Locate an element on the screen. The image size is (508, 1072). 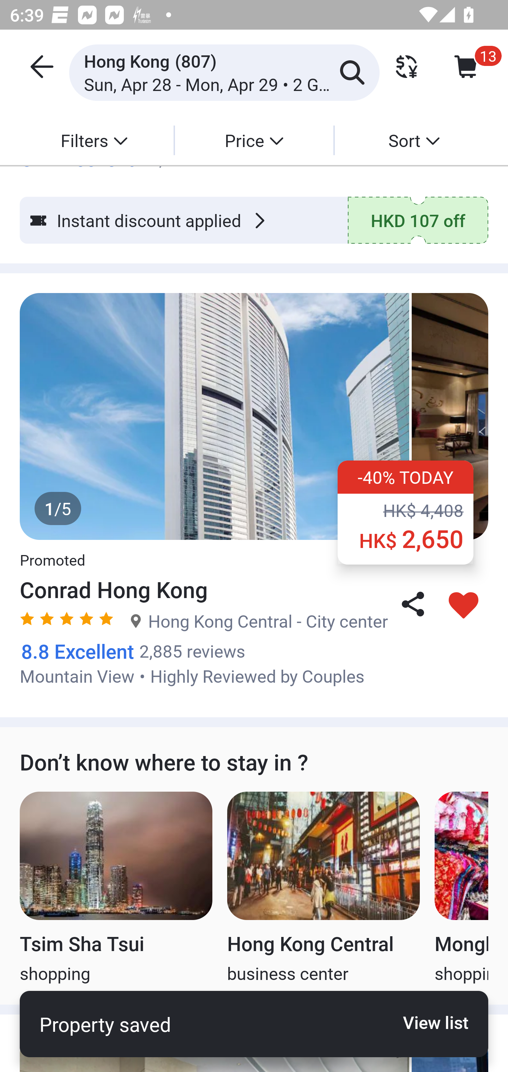
Instant discount applied HKD 107 off is located at coordinates (254, 220).